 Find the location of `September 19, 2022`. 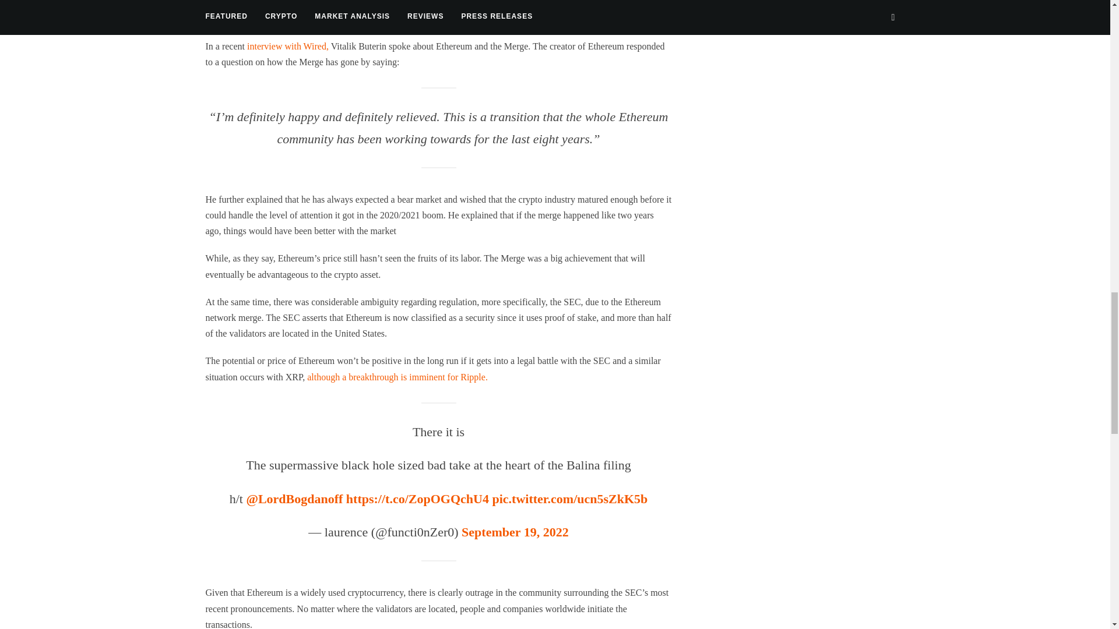

September 19, 2022 is located at coordinates (515, 531).